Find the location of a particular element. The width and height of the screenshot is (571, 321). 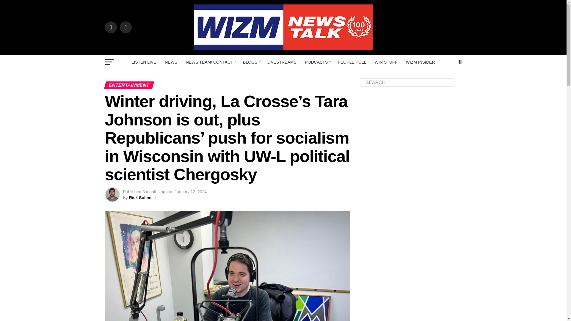

Search is located at coordinates (407, 82).